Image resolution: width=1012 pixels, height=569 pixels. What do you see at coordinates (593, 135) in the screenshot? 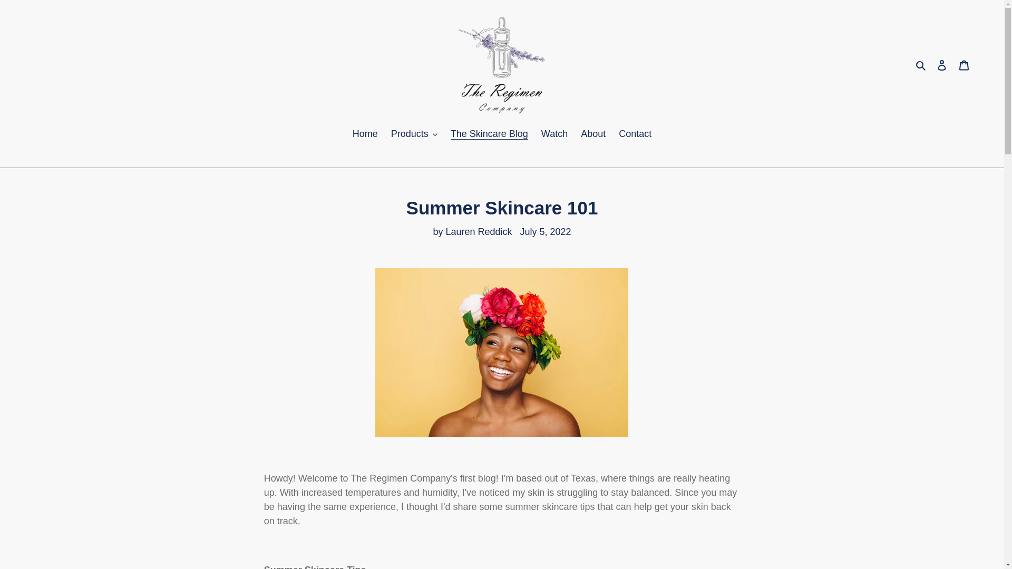
I see `About` at bounding box center [593, 135].